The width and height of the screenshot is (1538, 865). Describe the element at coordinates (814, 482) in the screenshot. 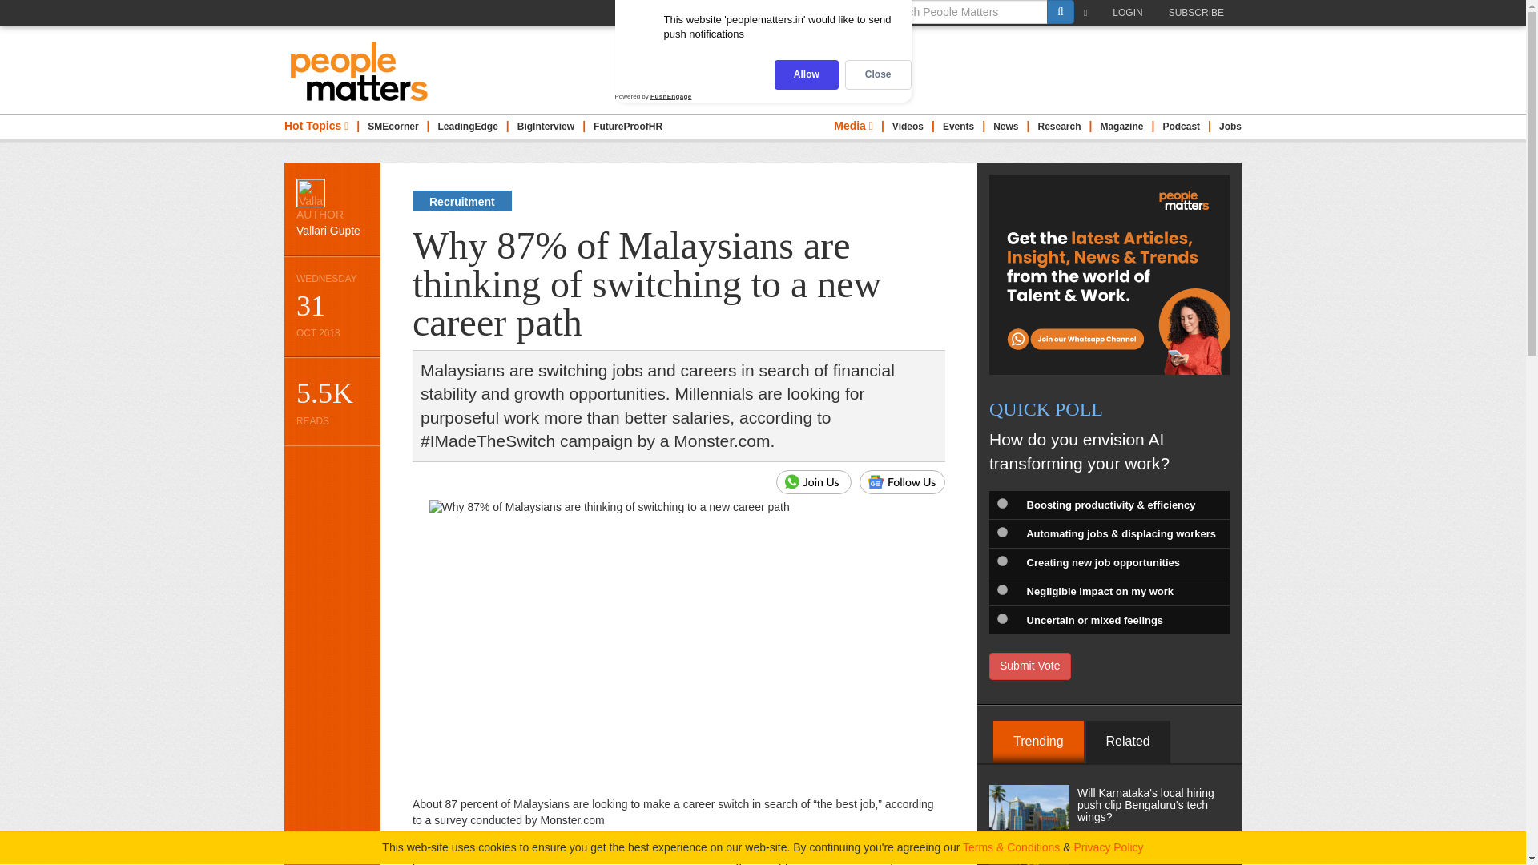

I see `Join Us` at that location.